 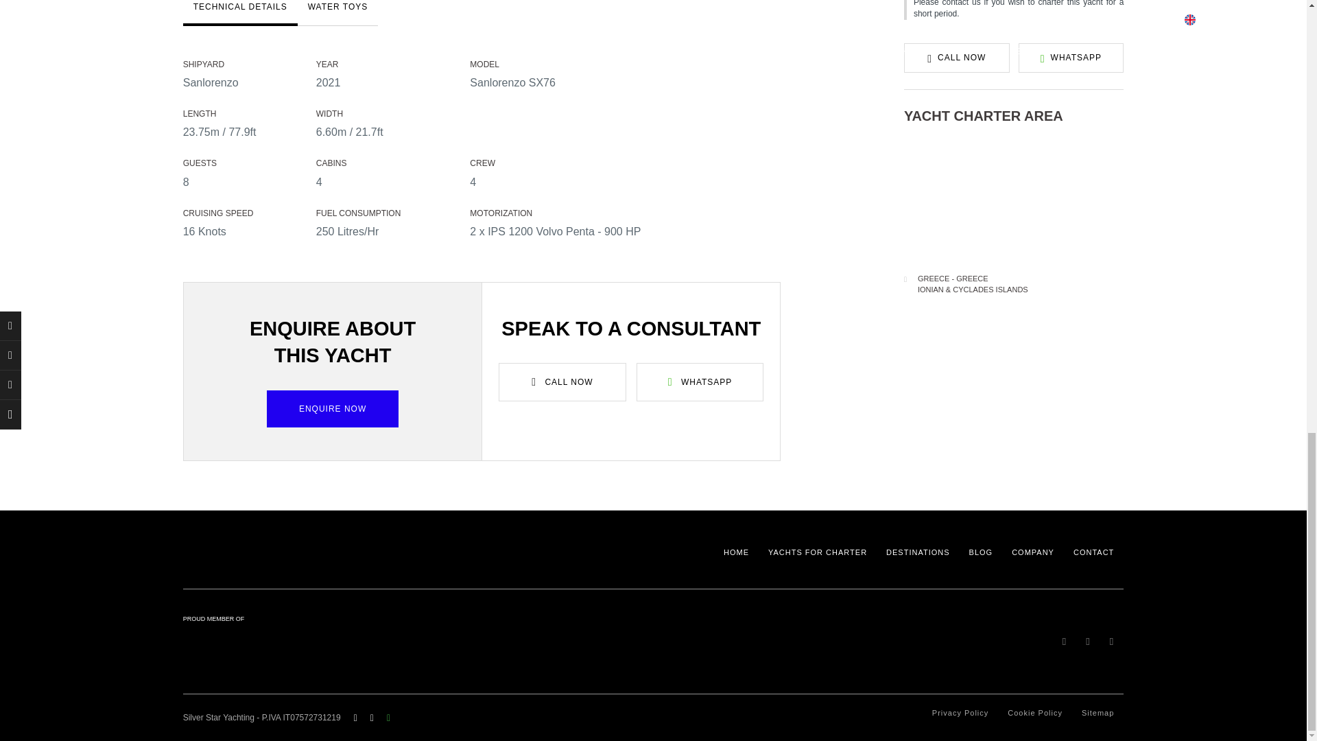 I want to click on CALL NOW, so click(x=956, y=57).